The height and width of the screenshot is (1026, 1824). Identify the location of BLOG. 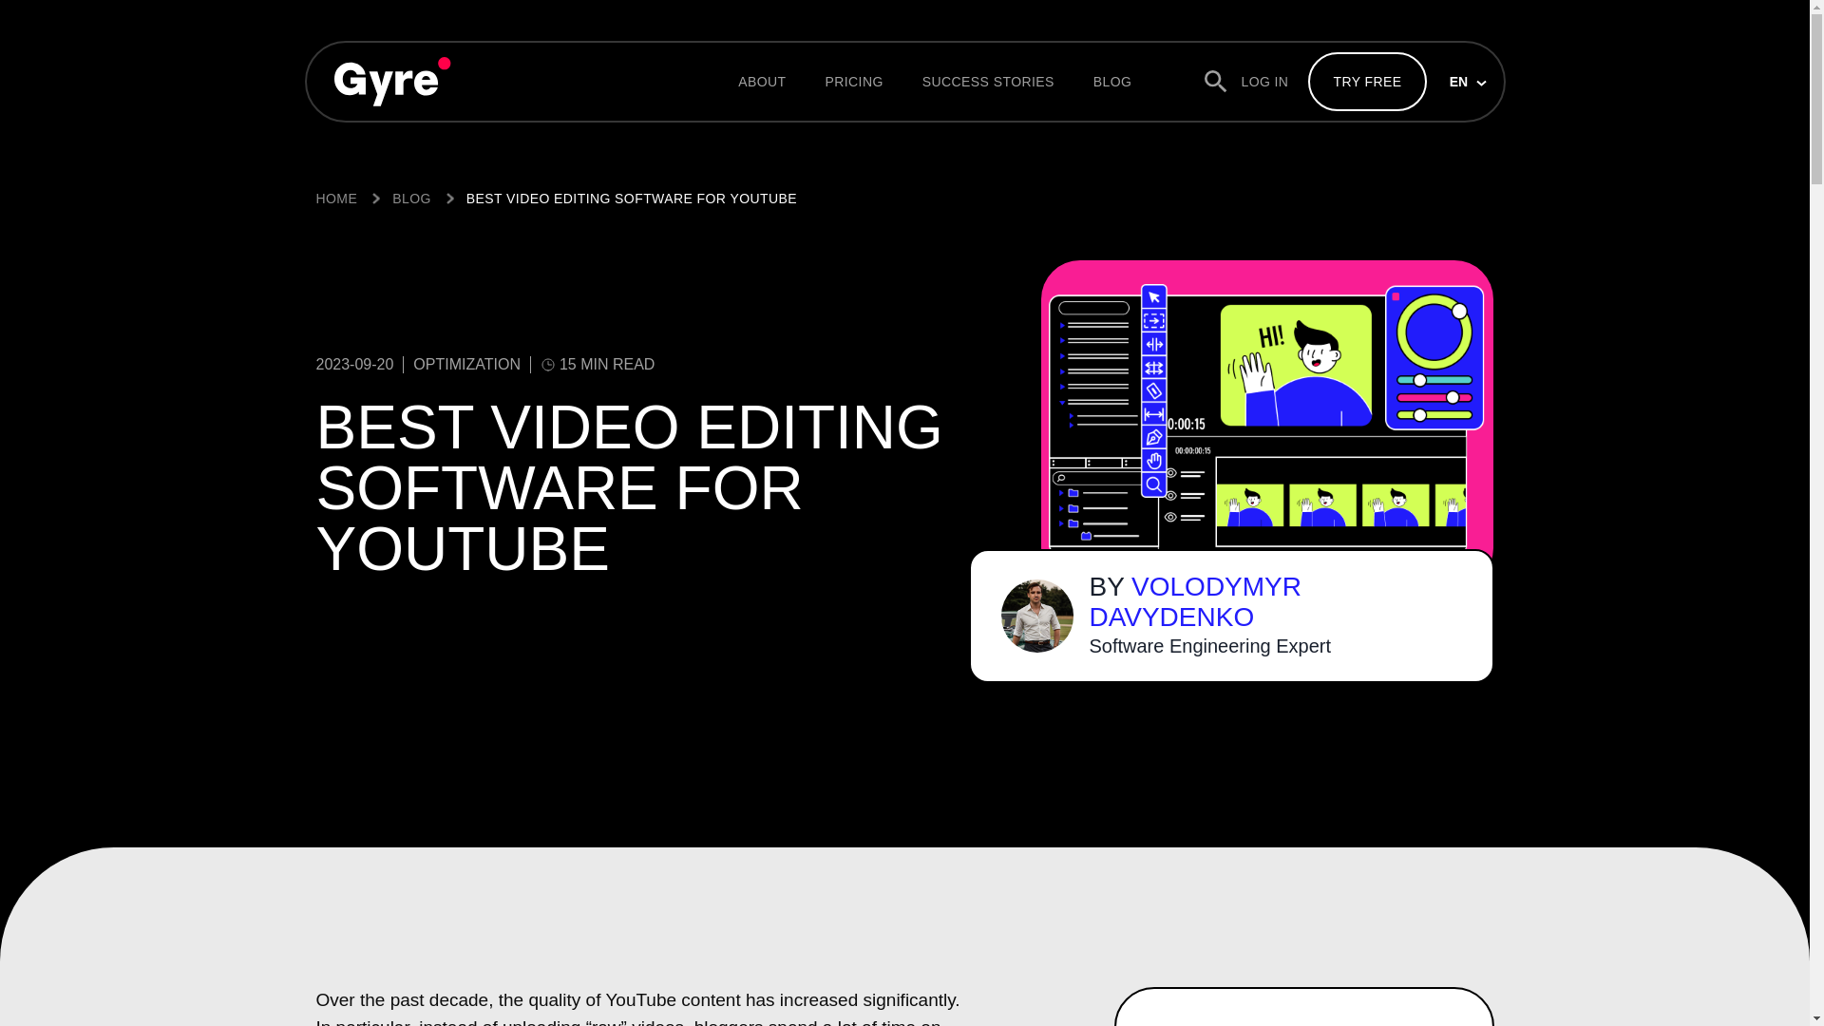
(410, 198).